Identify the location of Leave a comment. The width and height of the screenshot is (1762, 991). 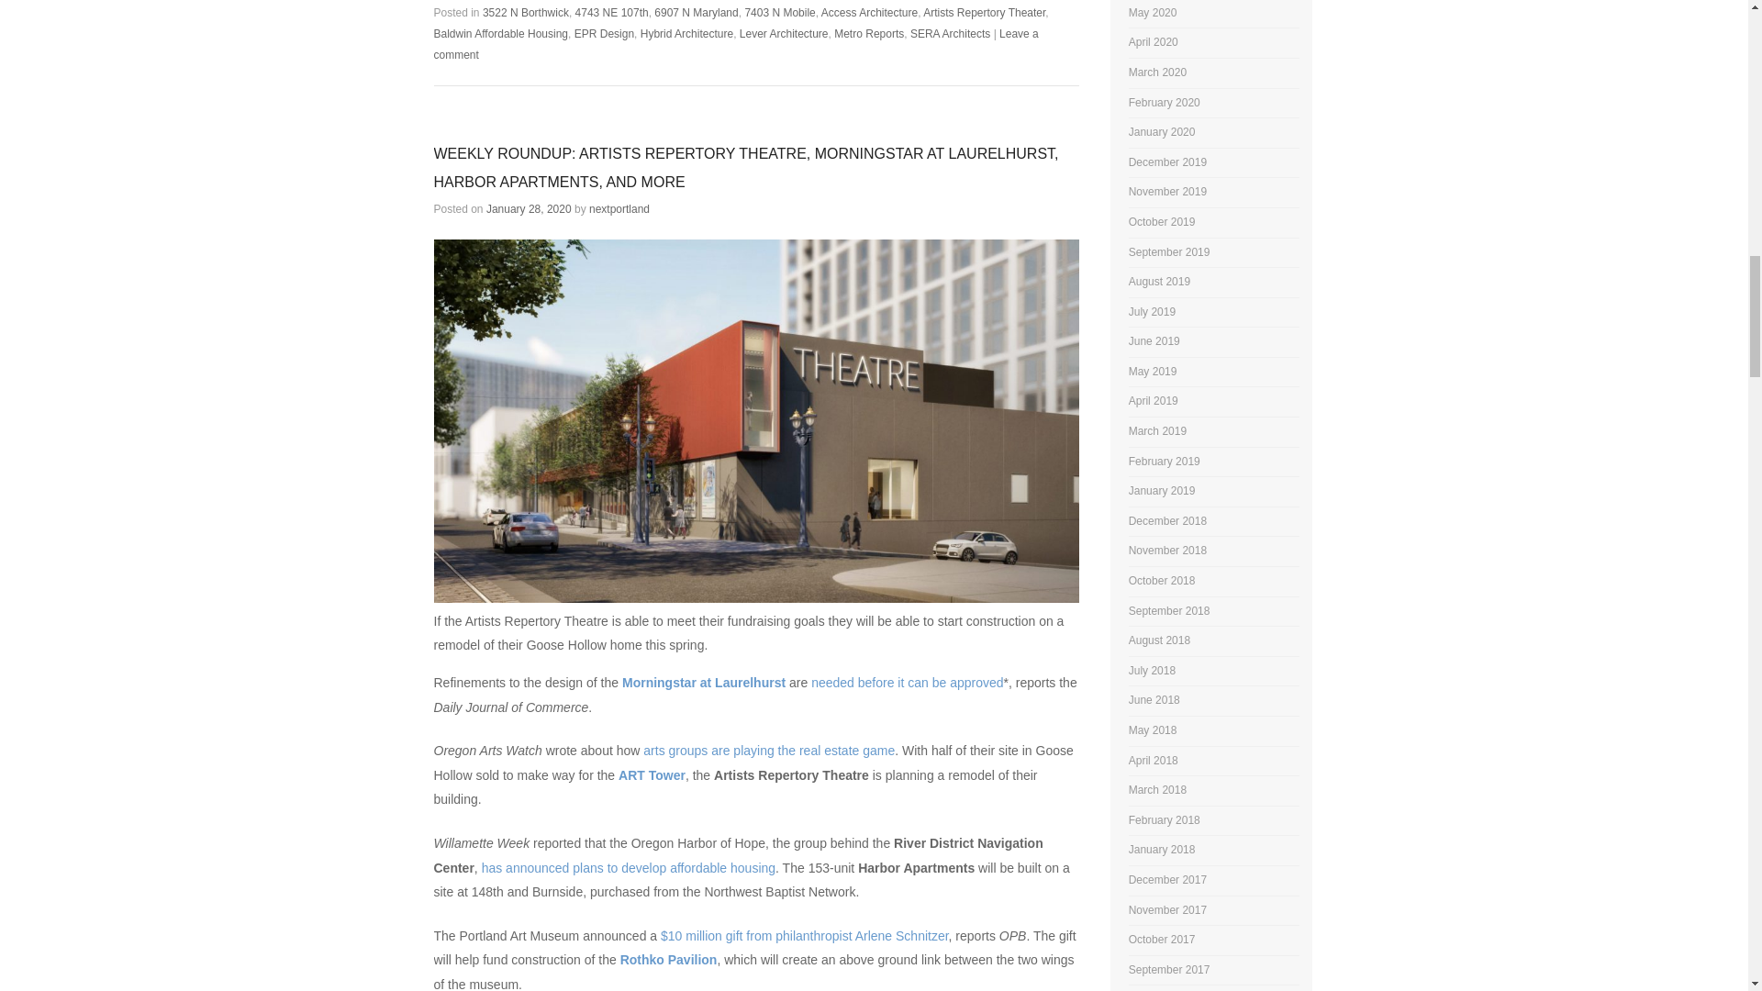
(735, 44).